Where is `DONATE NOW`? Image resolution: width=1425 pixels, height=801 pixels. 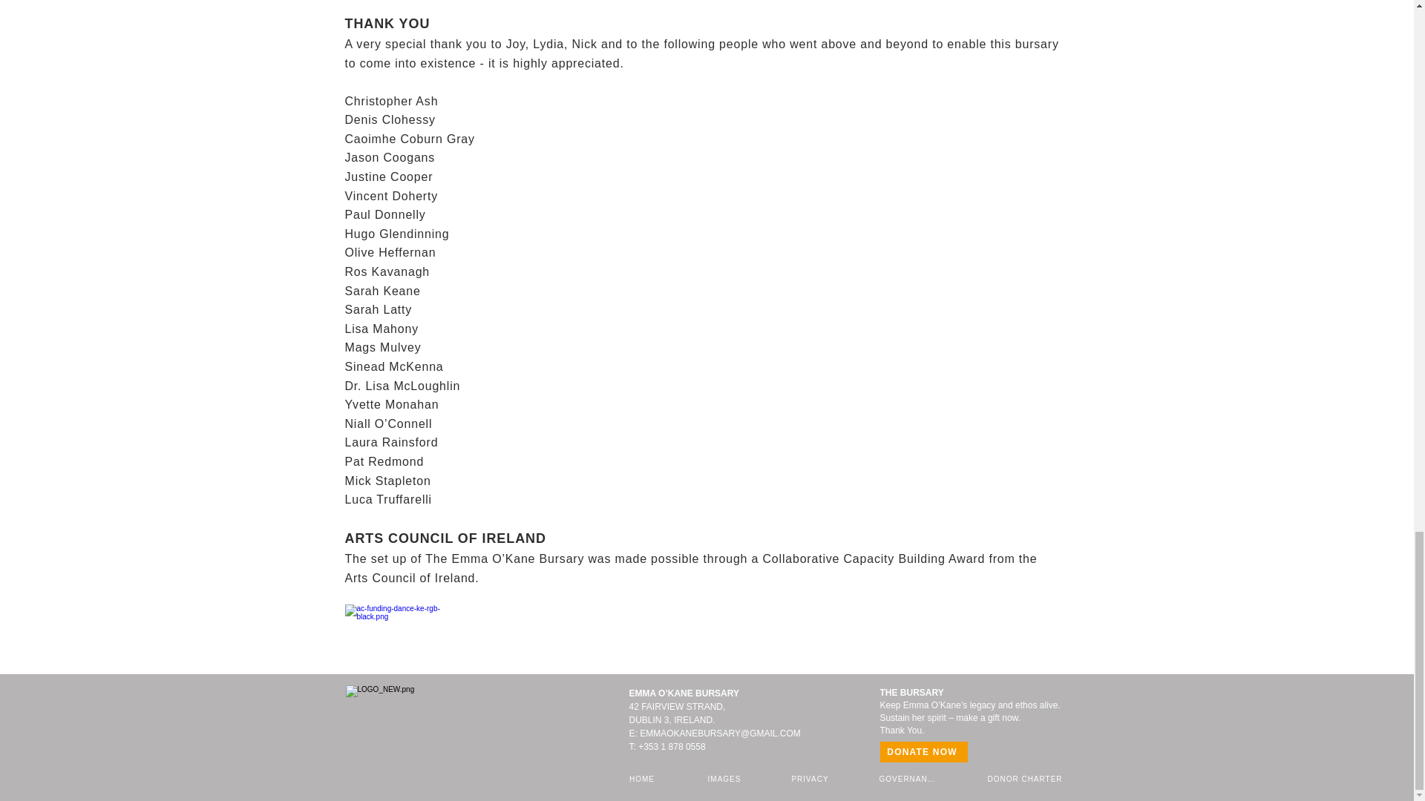
DONATE NOW is located at coordinates (923, 752).